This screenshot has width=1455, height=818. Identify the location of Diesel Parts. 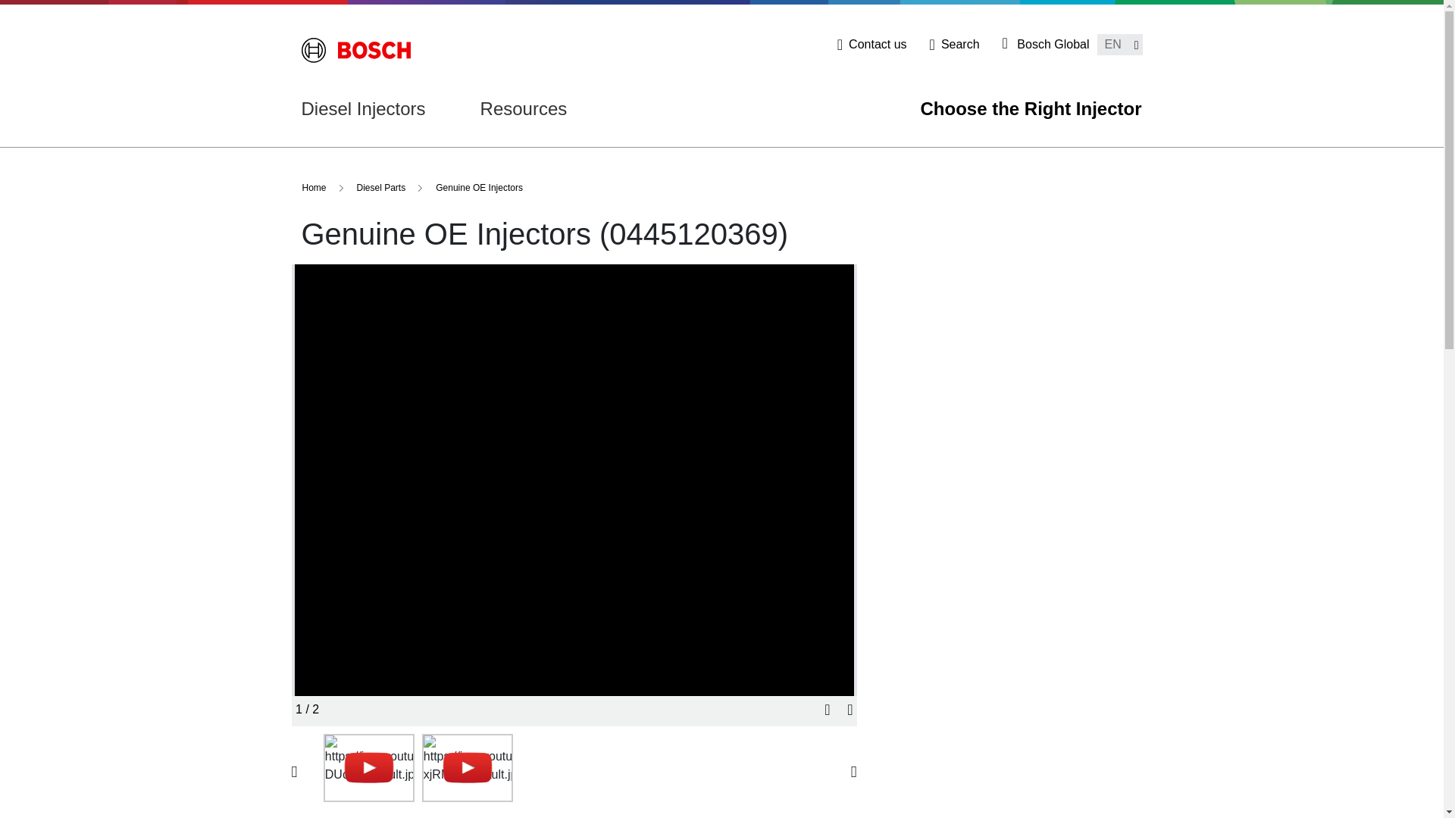
(380, 188).